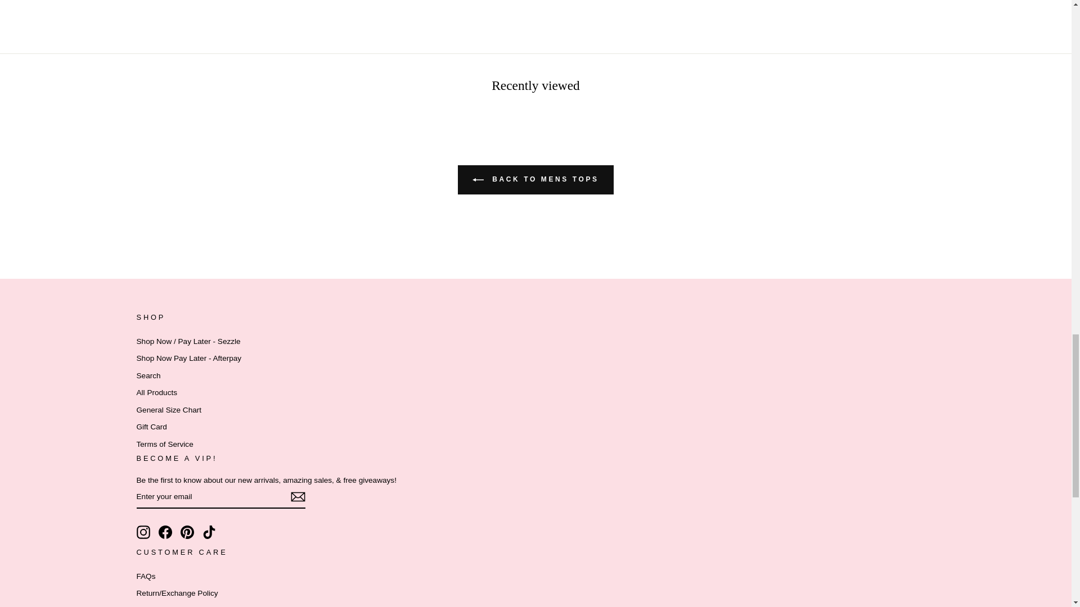 This screenshot has width=1080, height=607. What do you see at coordinates (143, 532) in the screenshot?
I see `Hometown Heritage Boutique on Instagram` at bounding box center [143, 532].